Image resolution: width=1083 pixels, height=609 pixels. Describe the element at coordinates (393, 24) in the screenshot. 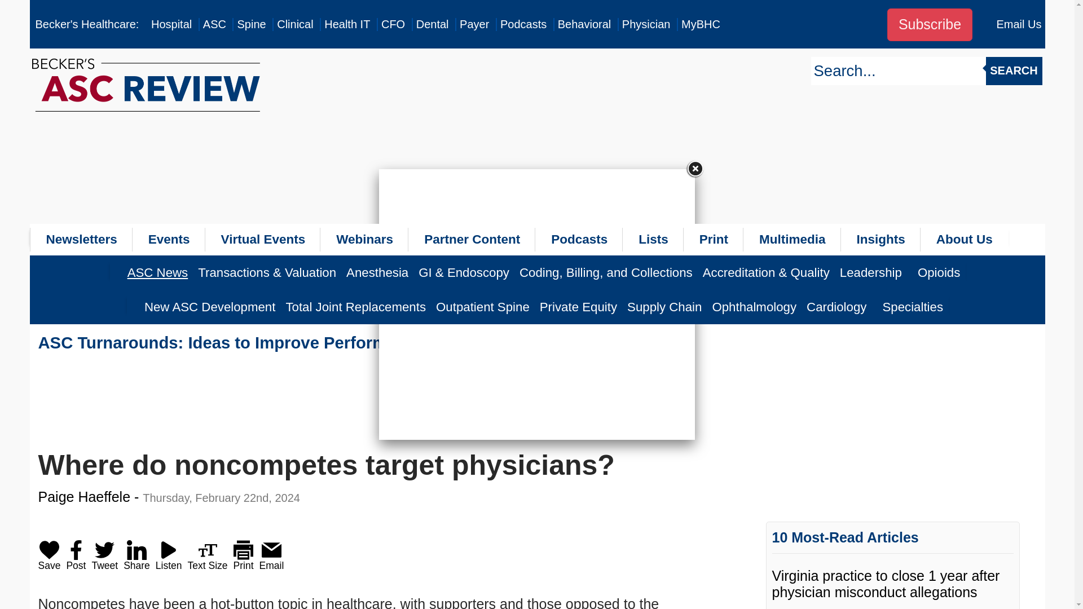

I see `CFO` at that location.